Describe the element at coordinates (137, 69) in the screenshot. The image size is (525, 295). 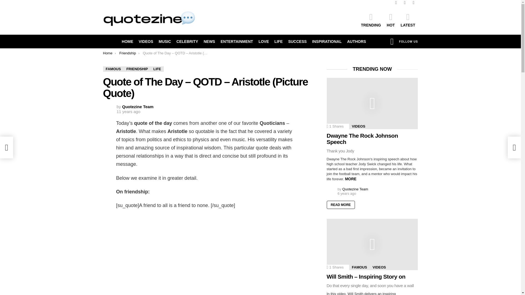
I see `FRIENDSHIP` at that location.